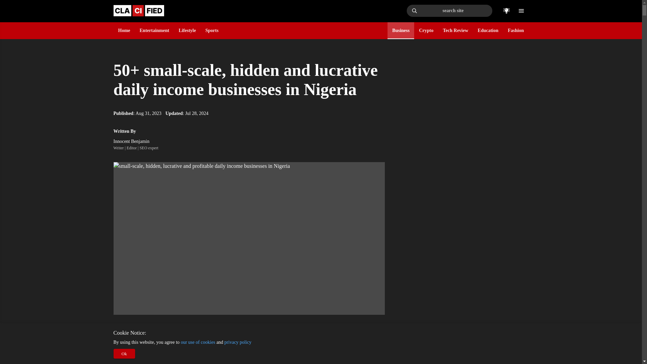 This screenshot has height=364, width=647. I want to click on Tech Review, so click(455, 30).